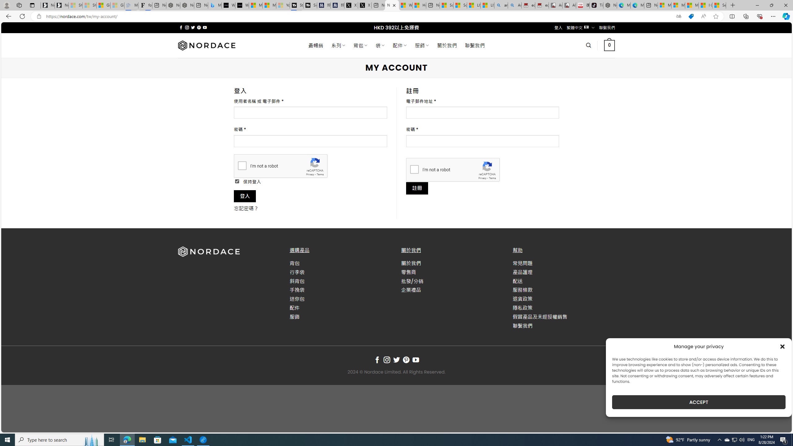 This screenshot has height=446, width=793. I want to click on Microsoft Start, so click(692, 5).